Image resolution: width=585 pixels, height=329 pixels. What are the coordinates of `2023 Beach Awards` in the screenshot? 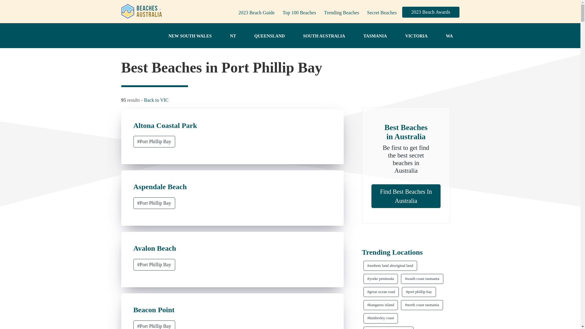 It's located at (431, 12).